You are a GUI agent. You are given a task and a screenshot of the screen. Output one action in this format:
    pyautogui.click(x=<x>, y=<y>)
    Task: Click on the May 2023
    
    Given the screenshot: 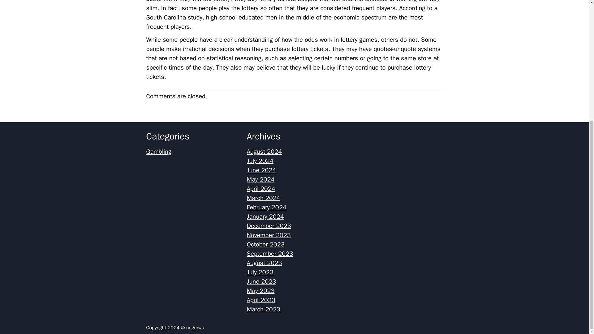 What is the action you would take?
    pyautogui.click(x=260, y=291)
    